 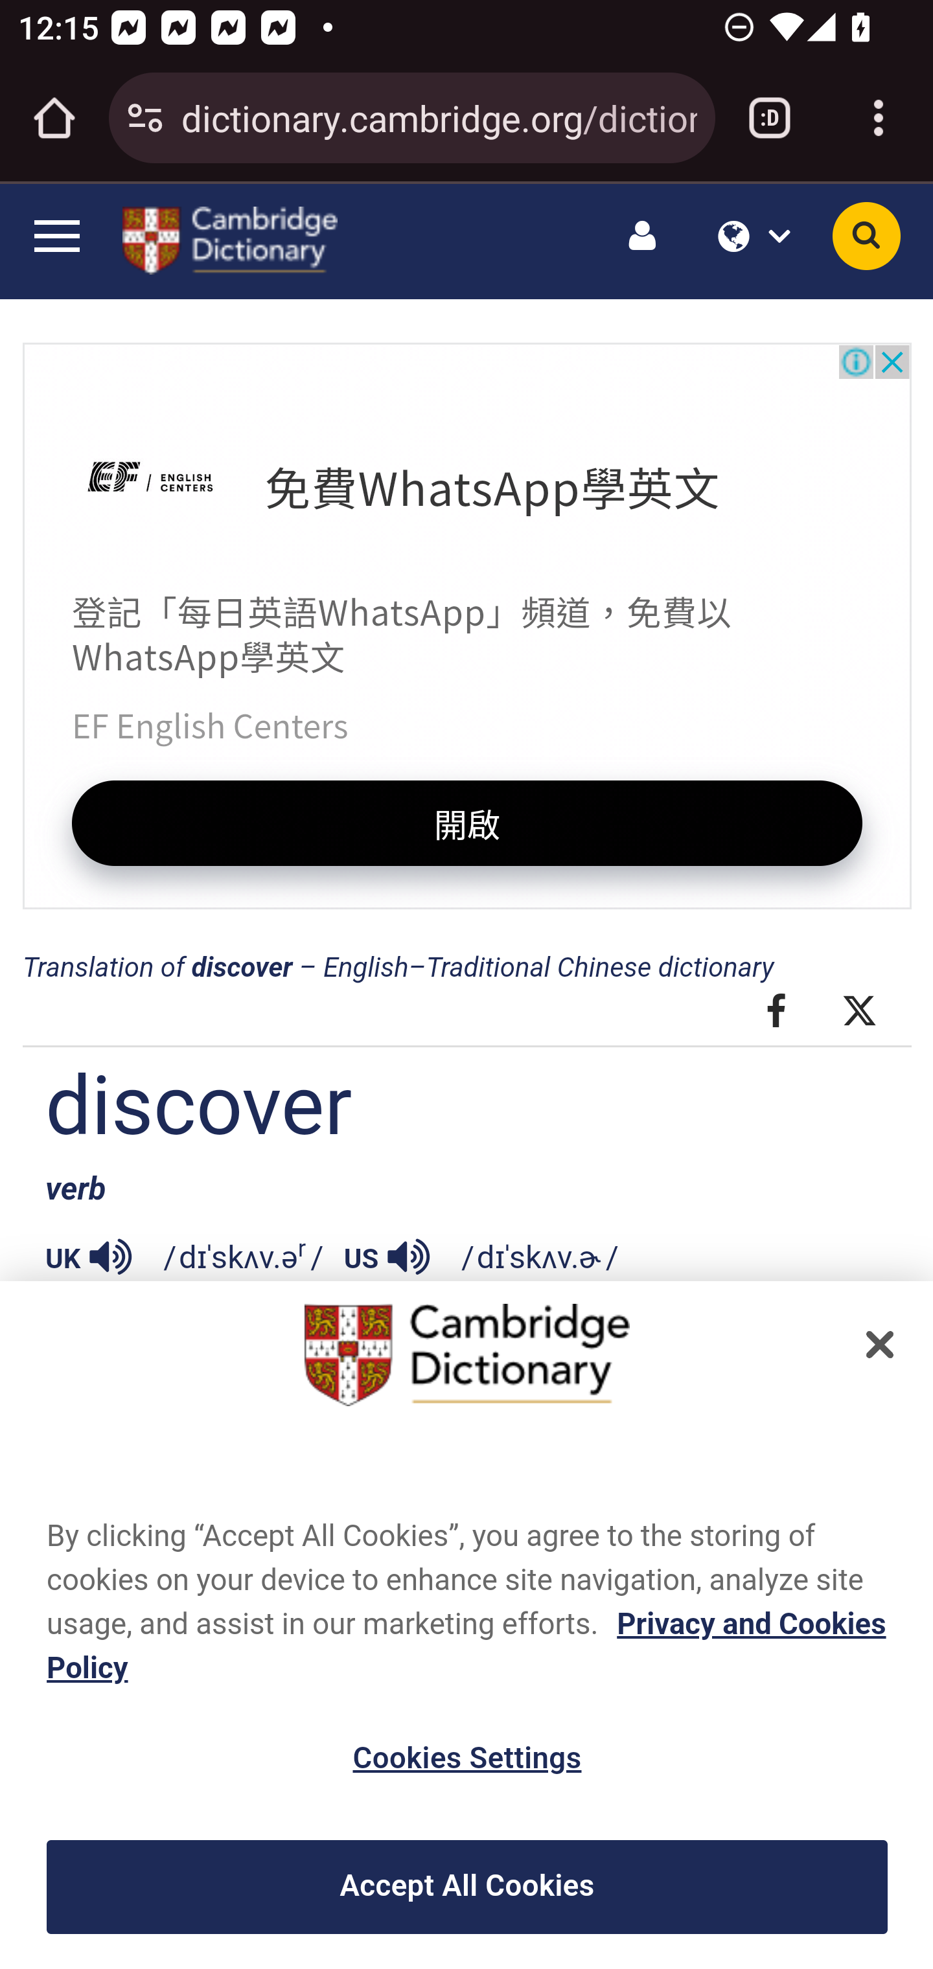 What do you see at coordinates (770, 118) in the screenshot?
I see `Switch or close tabs` at bounding box center [770, 118].